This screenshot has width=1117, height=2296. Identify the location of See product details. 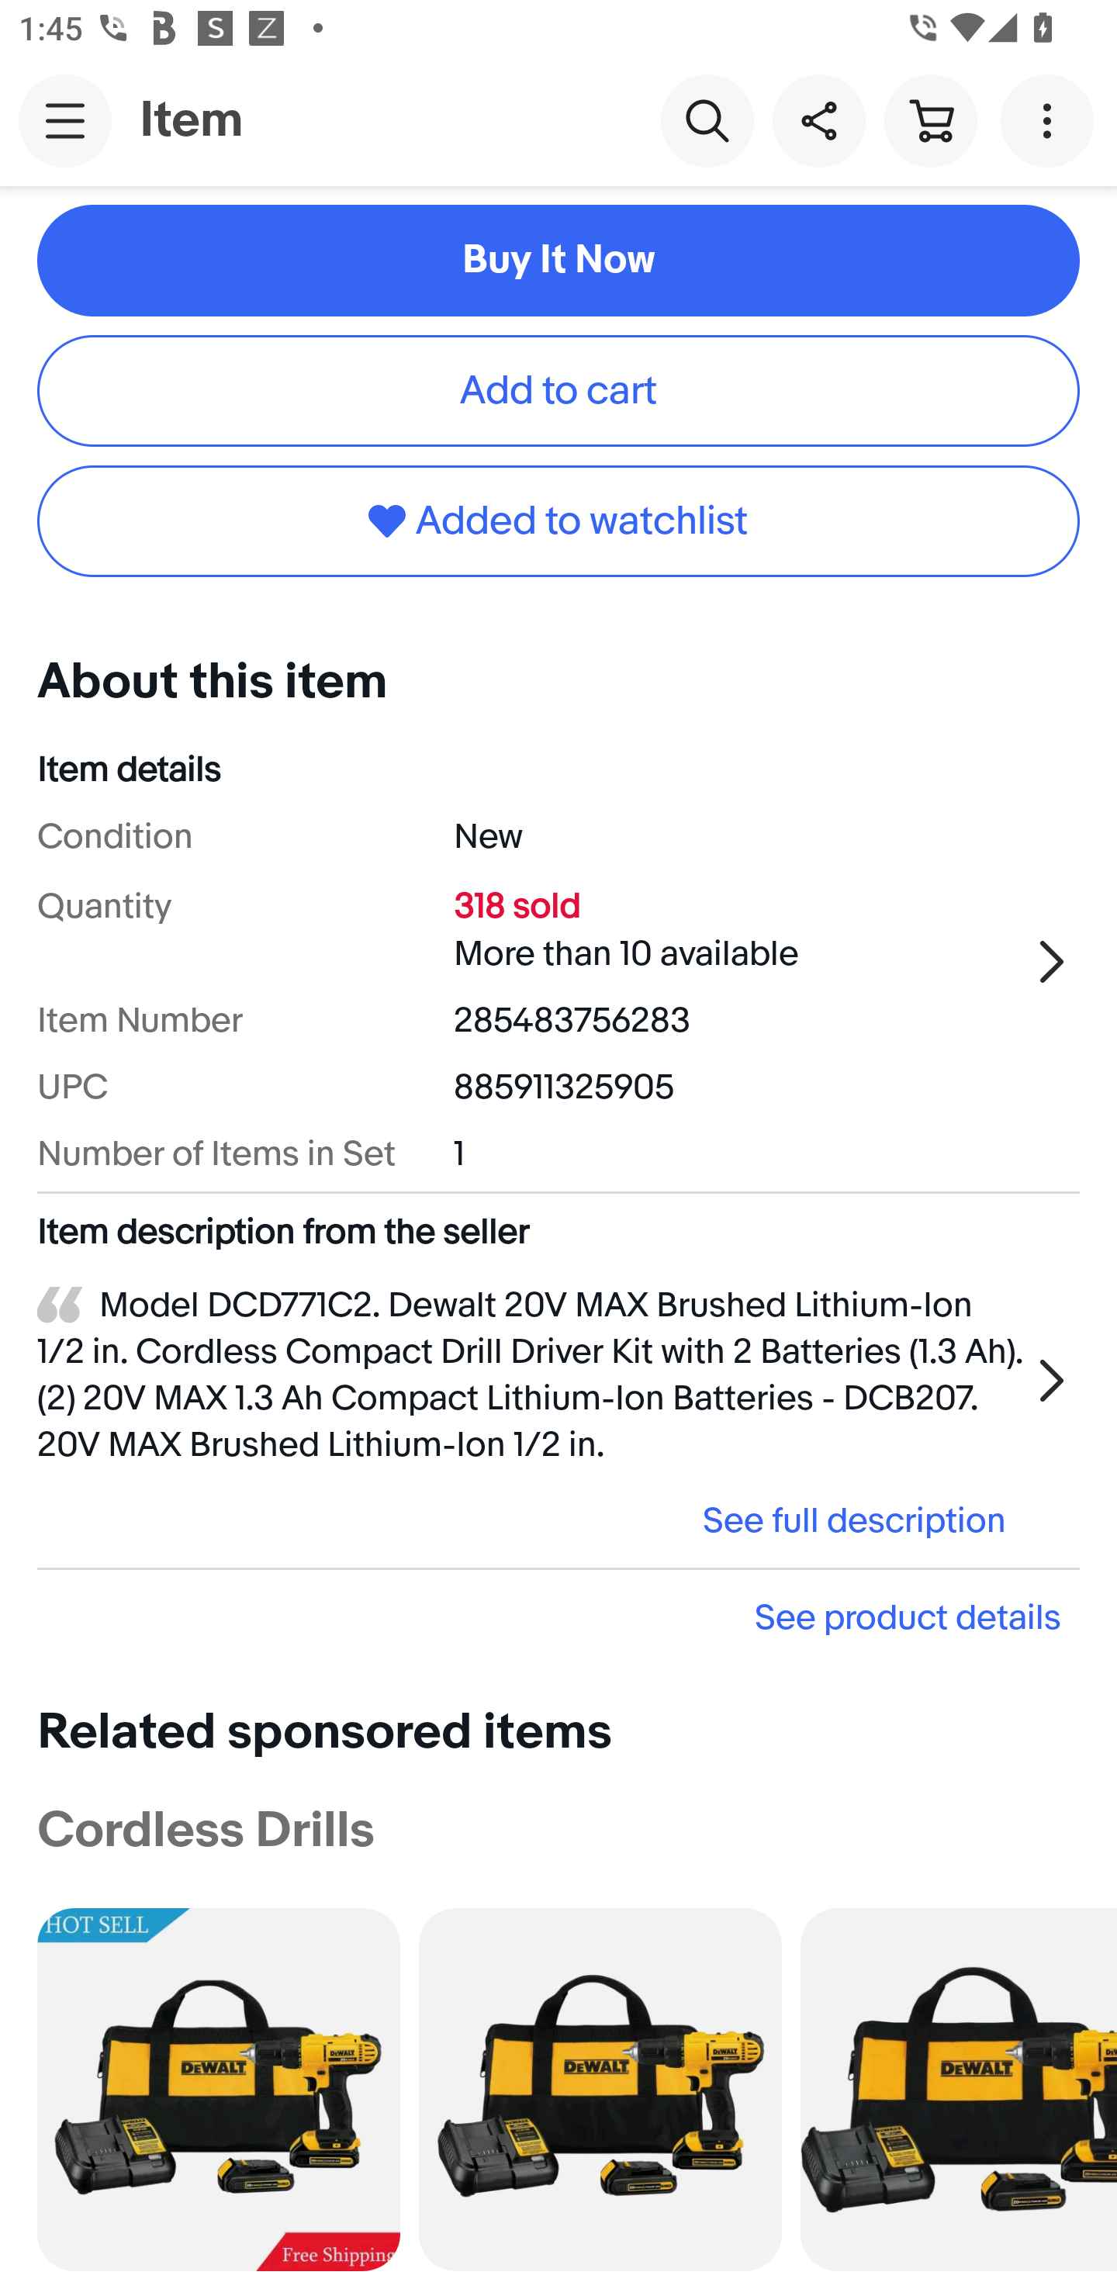
(558, 1617).